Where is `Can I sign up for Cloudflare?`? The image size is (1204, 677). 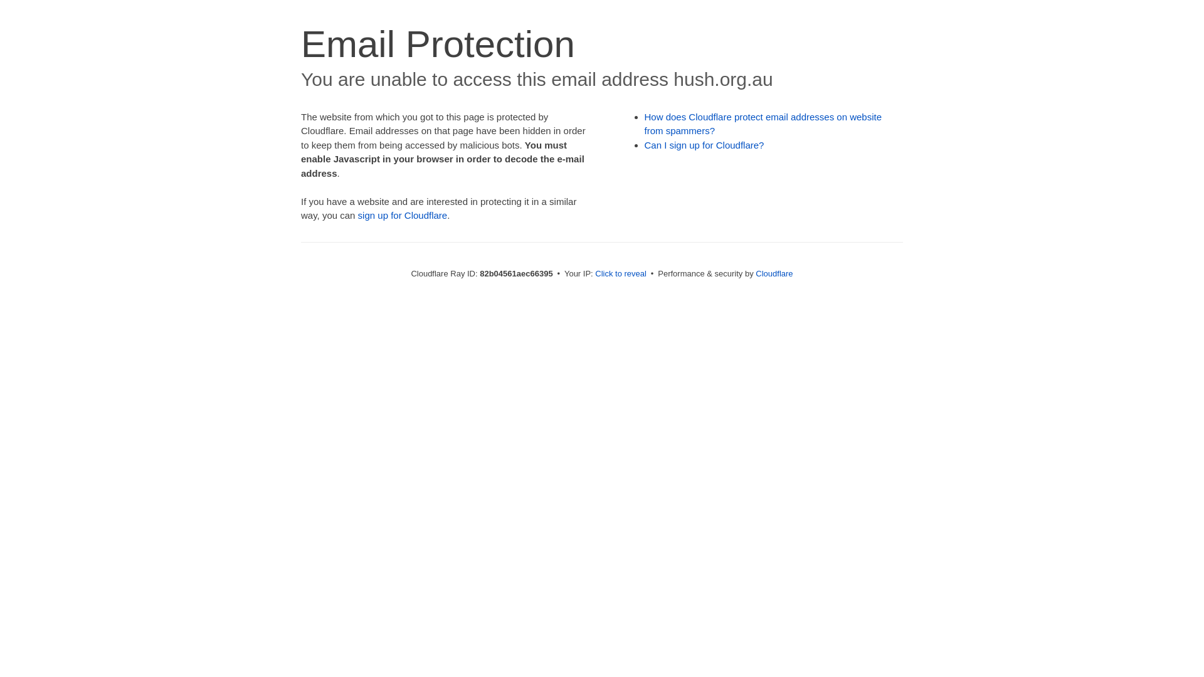
Can I sign up for Cloudflare? is located at coordinates (705, 145).